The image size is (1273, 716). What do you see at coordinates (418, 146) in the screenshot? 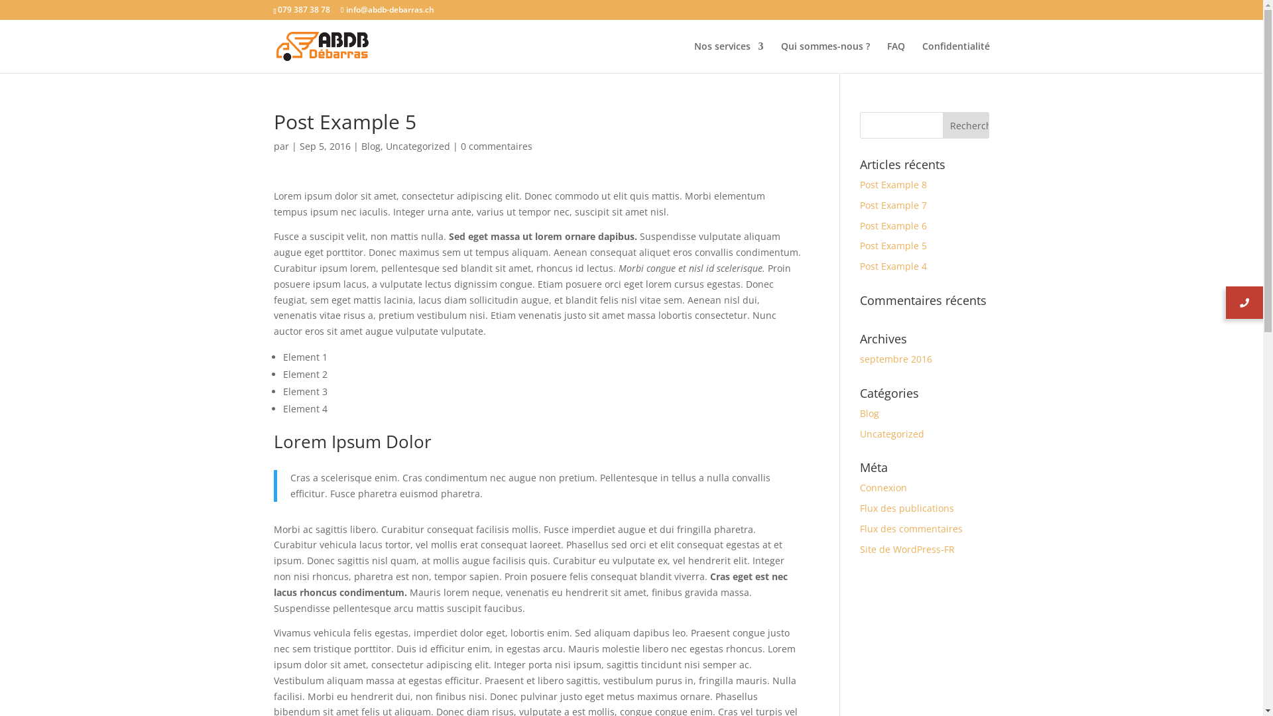
I see `Uncategorized` at bounding box center [418, 146].